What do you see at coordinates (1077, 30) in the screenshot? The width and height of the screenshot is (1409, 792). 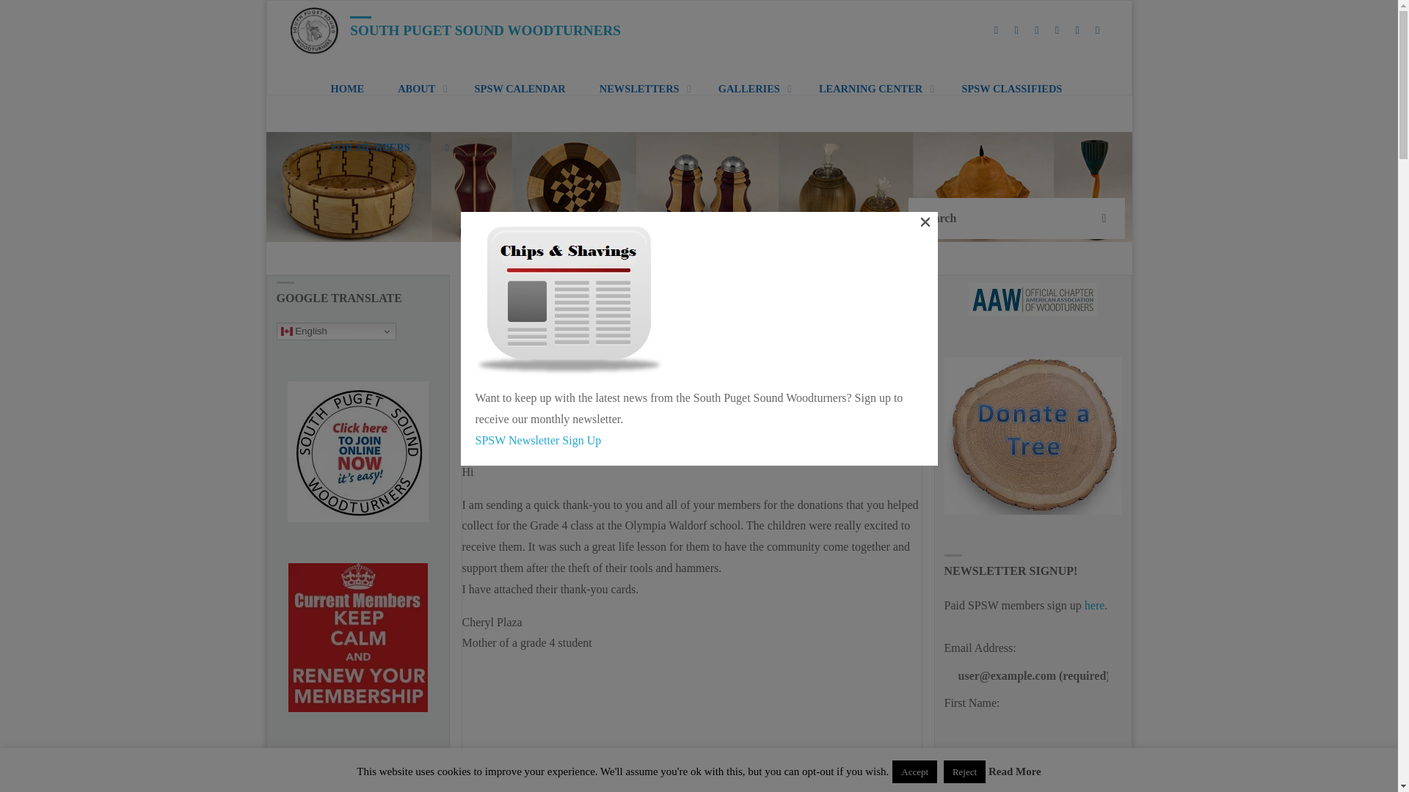 I see `Instagram` at bounding box center [1077, 30].